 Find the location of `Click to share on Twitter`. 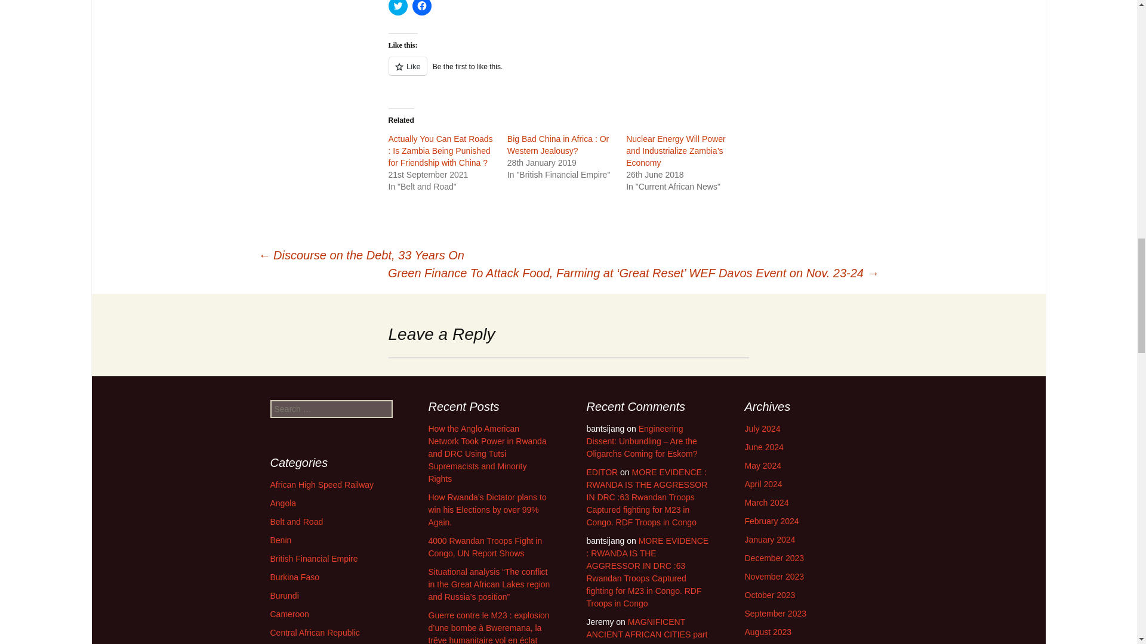

Click to share on Twitter is located at coordinates (398, 7).